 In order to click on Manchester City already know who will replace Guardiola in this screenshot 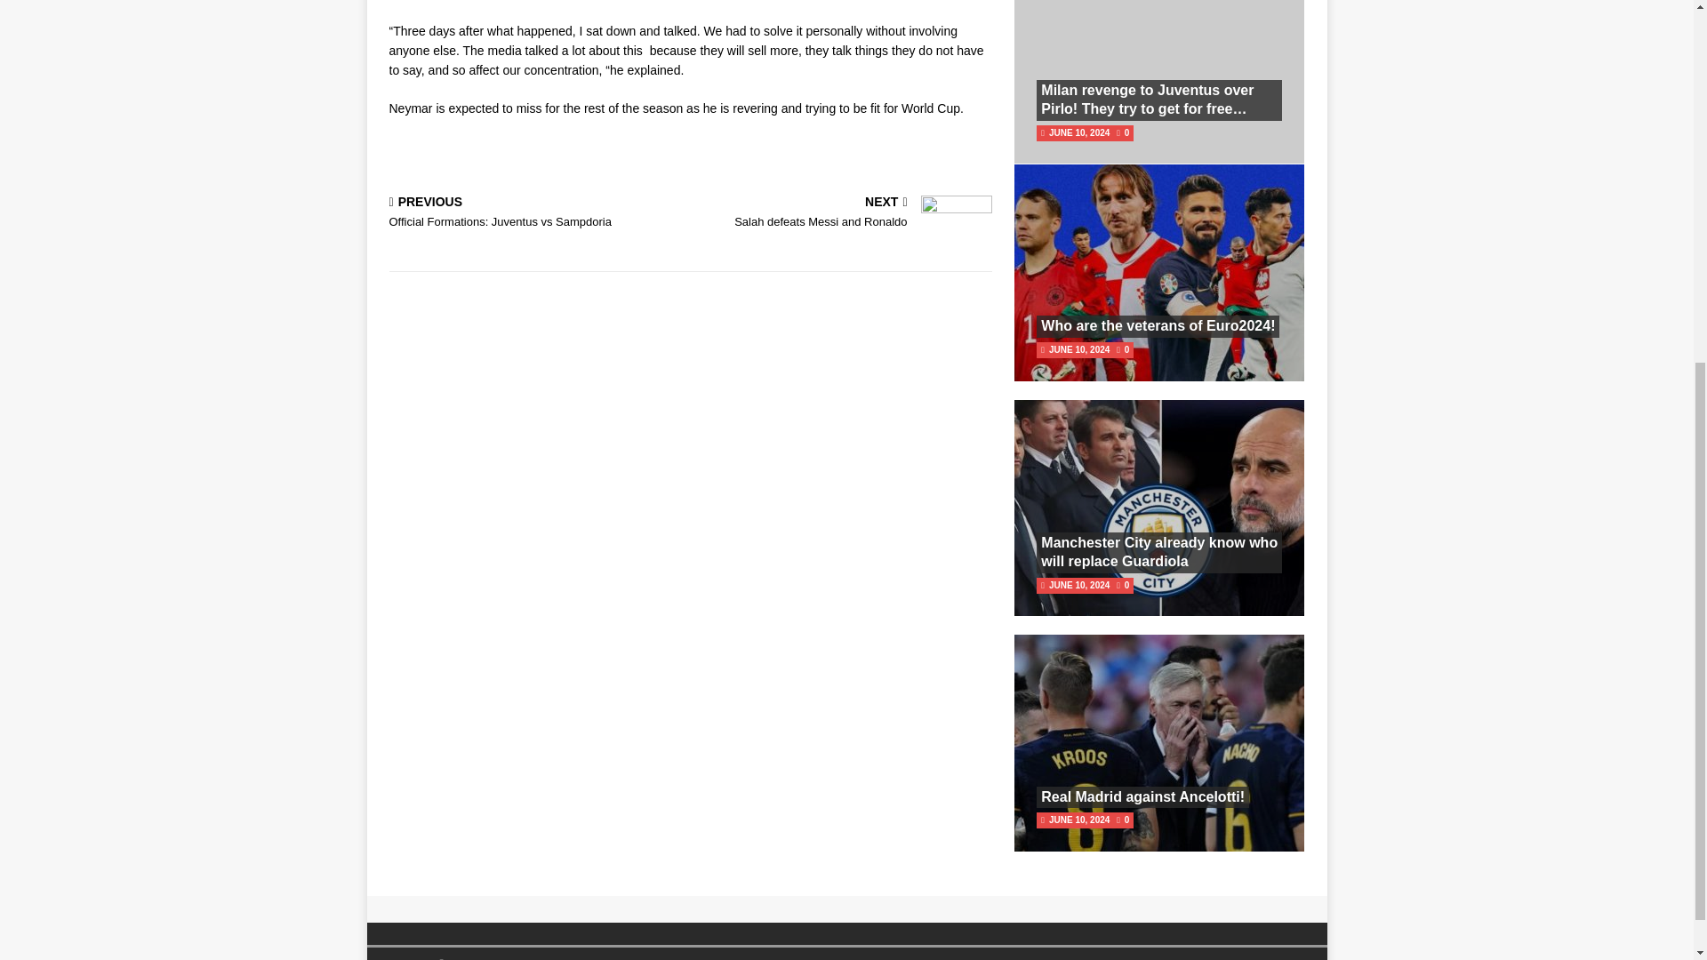, I will do `click(1159, 551)`.